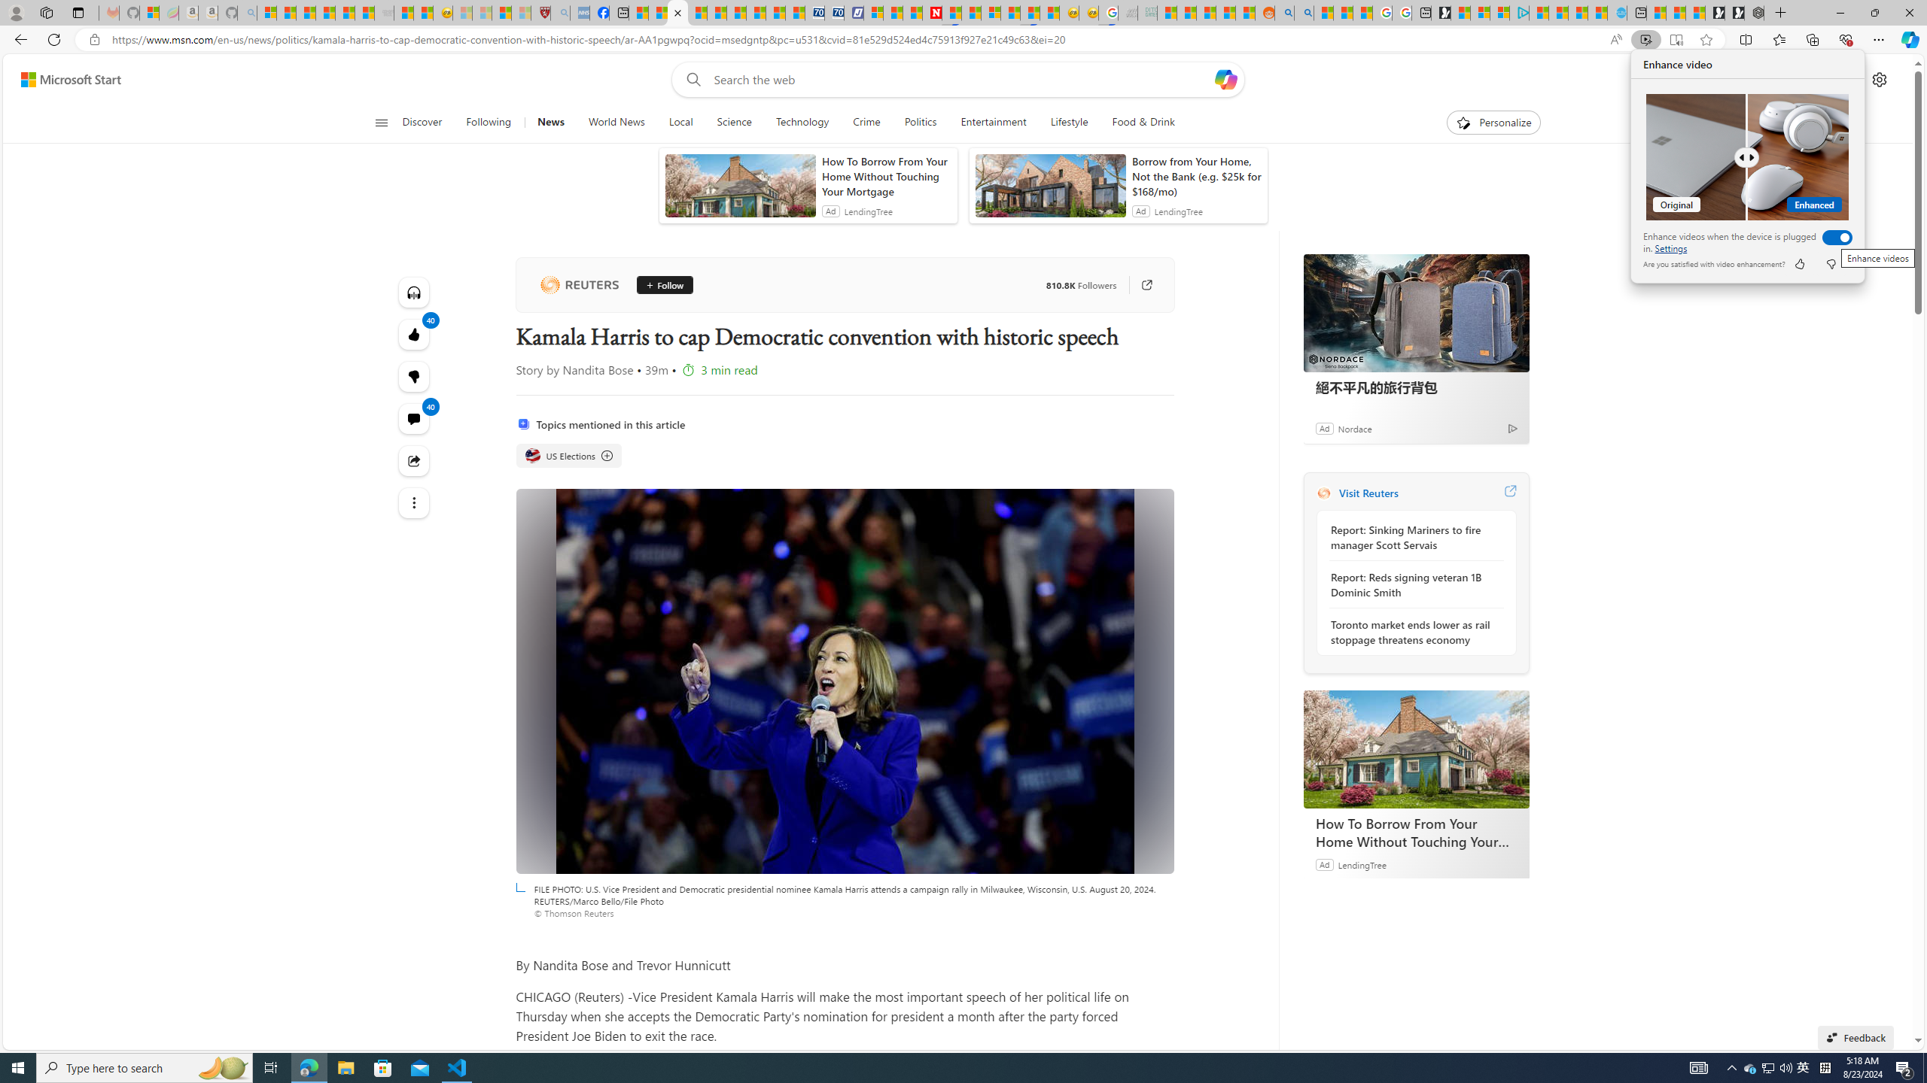 The height and width of the screenshot is (1083, 1927). What do you see at coordinates (1855, 1037) in the screenshot?
I see `Feedback` at bounding box center [1855, 1037].